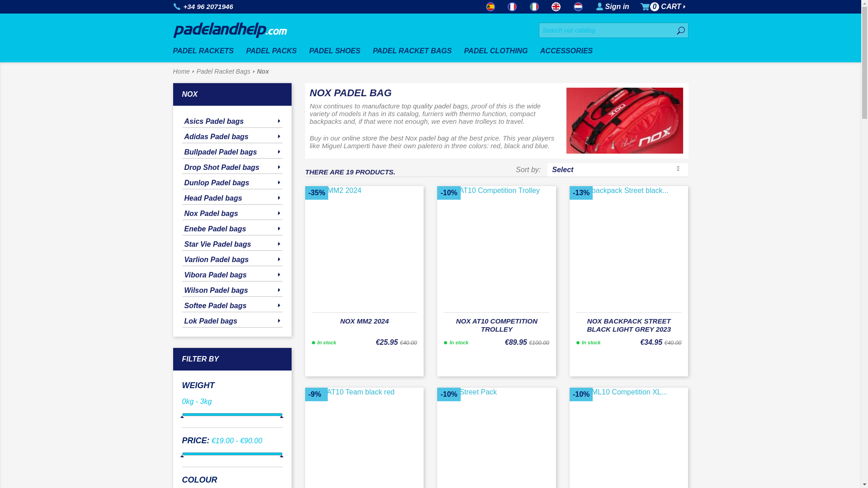  Describe the element at coordinates (337, 51) in the screenshot. I see `PADEL SHOES` at that location.